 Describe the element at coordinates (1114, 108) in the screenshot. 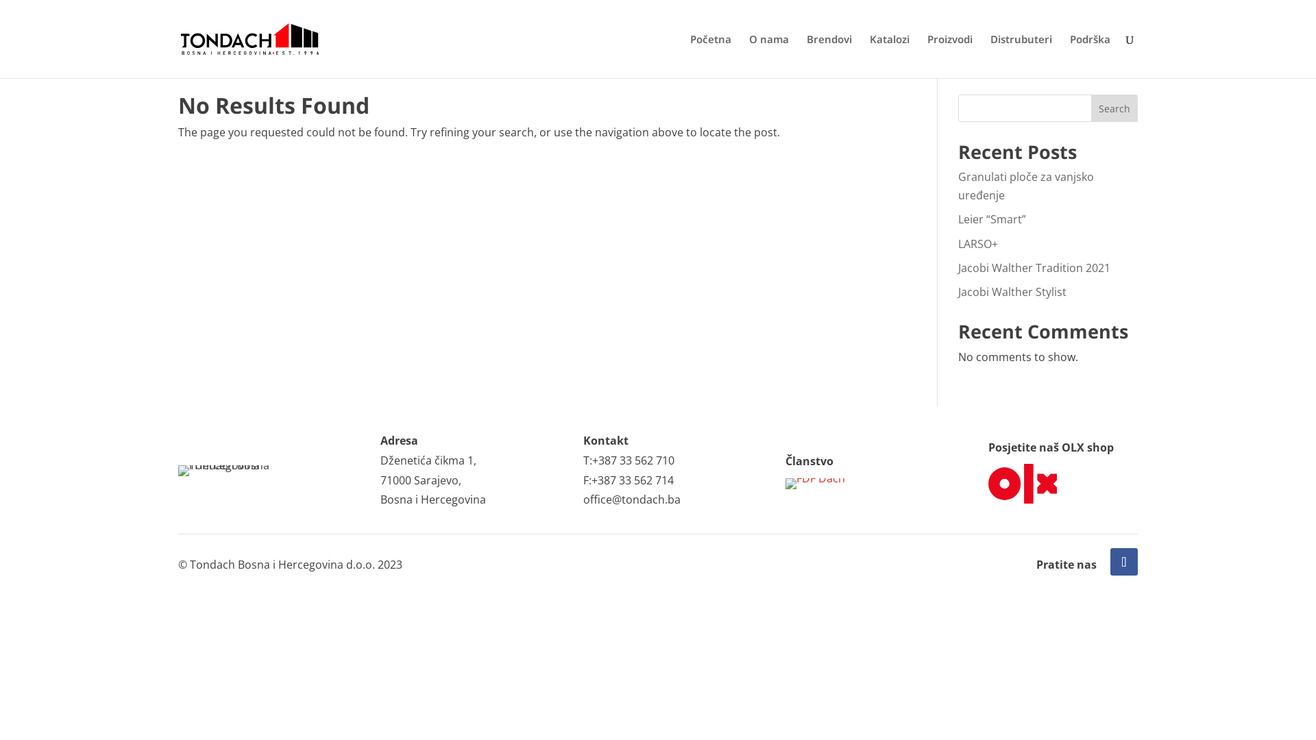

I see `Search` at that location.